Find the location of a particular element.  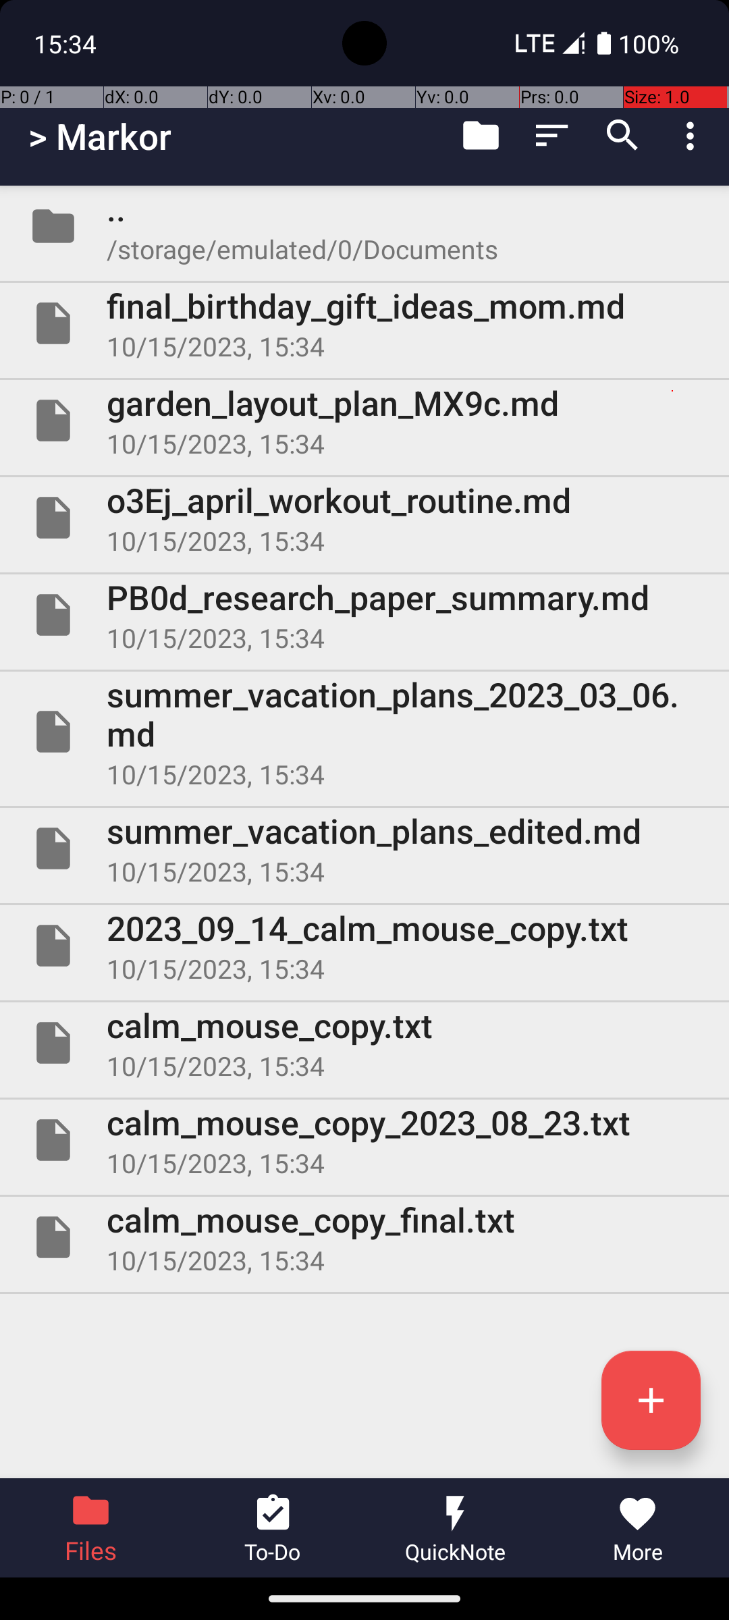

File 2023_09_14_calm_mouse_copy.txt  is located at coordinates (364, 946).